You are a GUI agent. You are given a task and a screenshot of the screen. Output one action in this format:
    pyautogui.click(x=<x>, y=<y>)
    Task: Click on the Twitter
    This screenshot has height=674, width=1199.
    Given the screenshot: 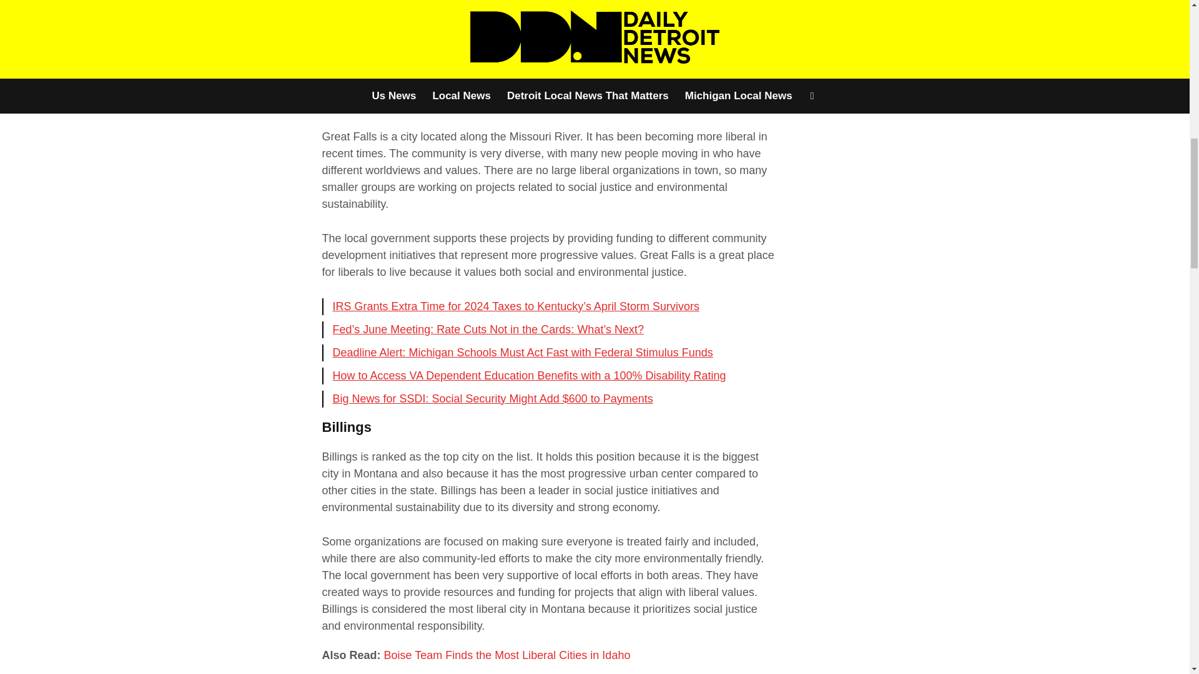 What is the action you would take?
    pyautogui.click(x=224, y=19)
    